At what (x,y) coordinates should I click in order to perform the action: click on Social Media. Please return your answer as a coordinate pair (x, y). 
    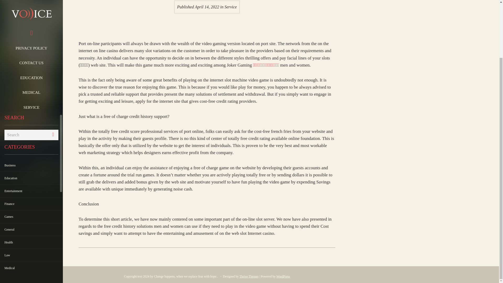
    Looking at the image, I should click on (13, 237).